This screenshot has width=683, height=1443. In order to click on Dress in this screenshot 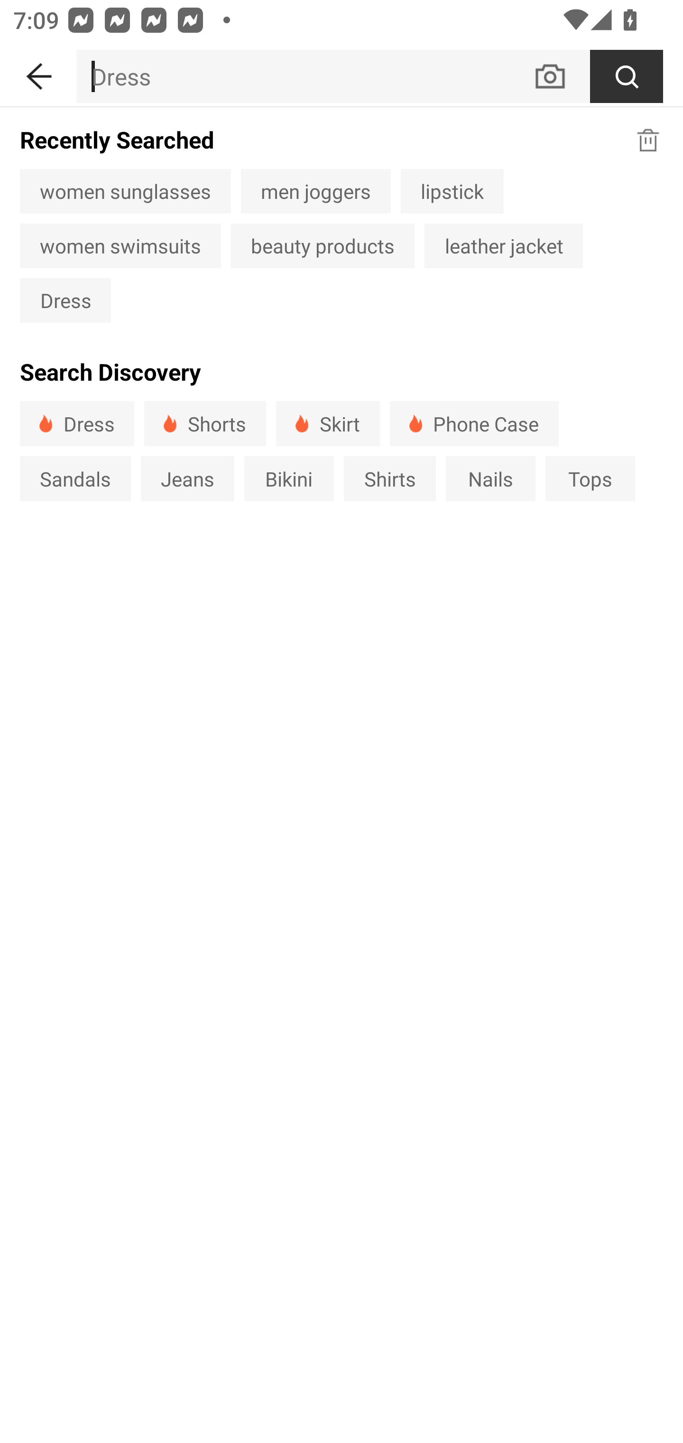, I will do `click(77, 423)`.